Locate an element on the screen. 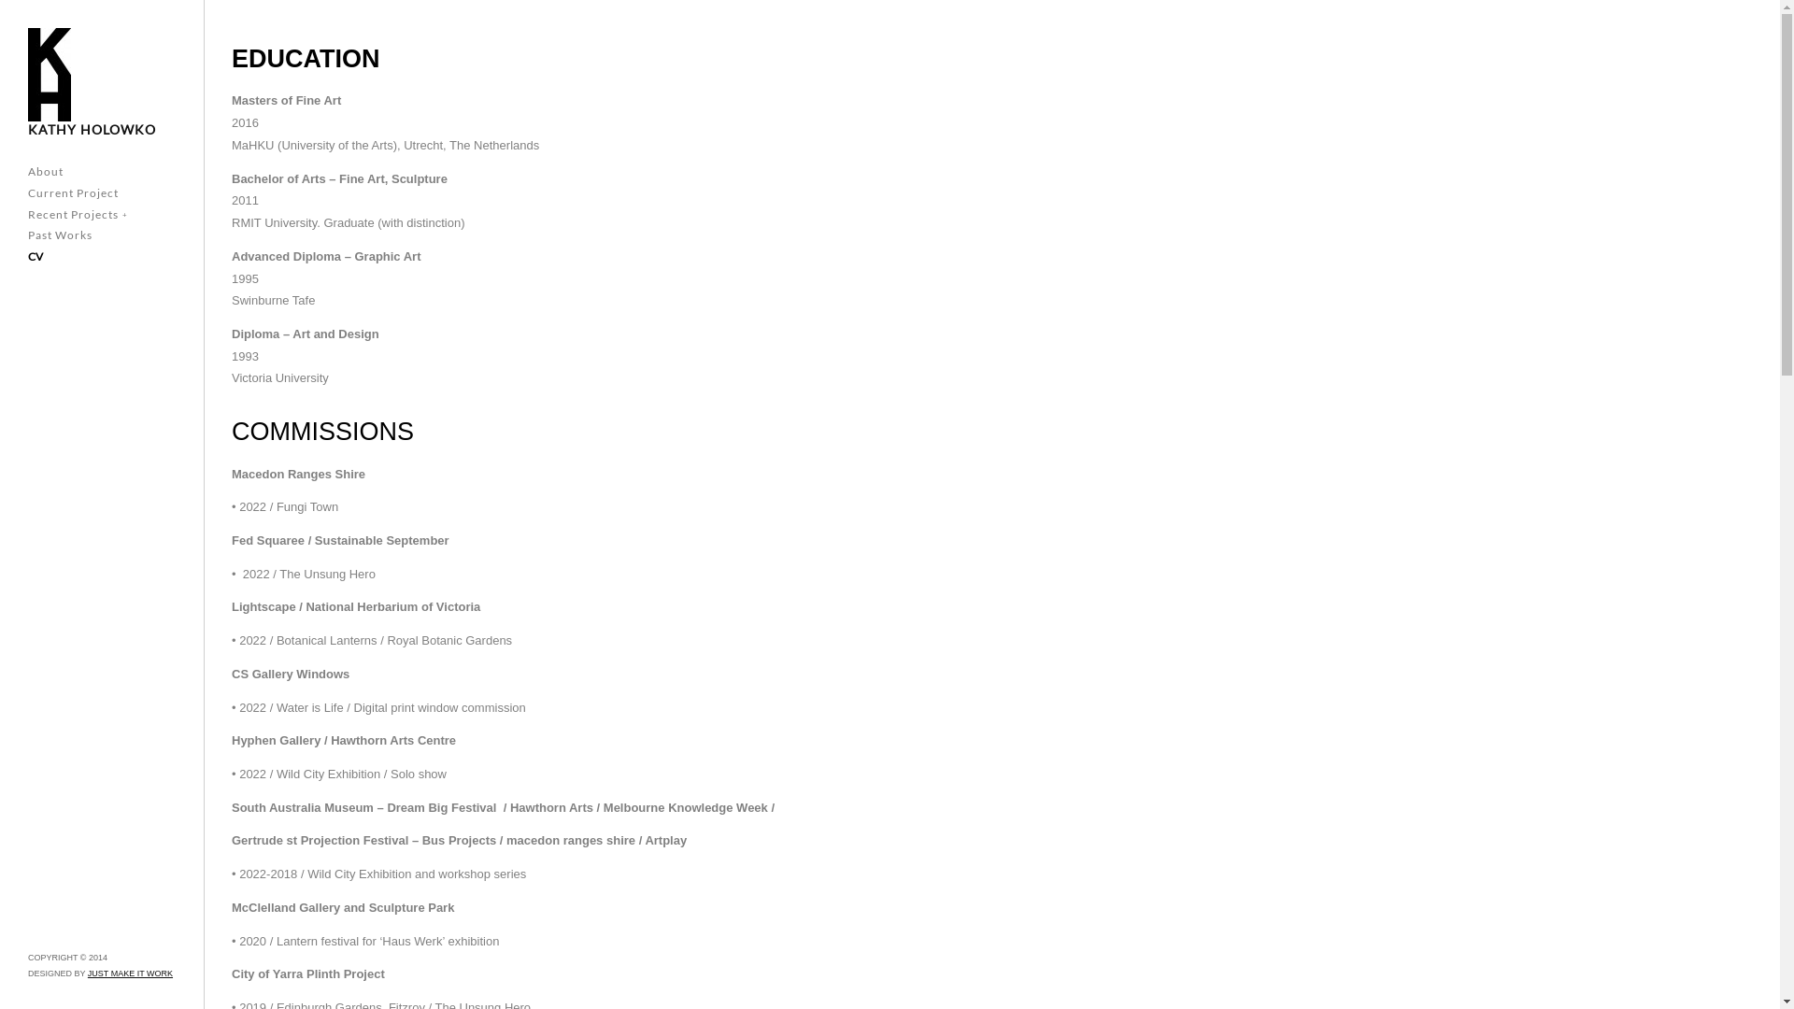  Recent Projects is located at coordinates (78, 215).